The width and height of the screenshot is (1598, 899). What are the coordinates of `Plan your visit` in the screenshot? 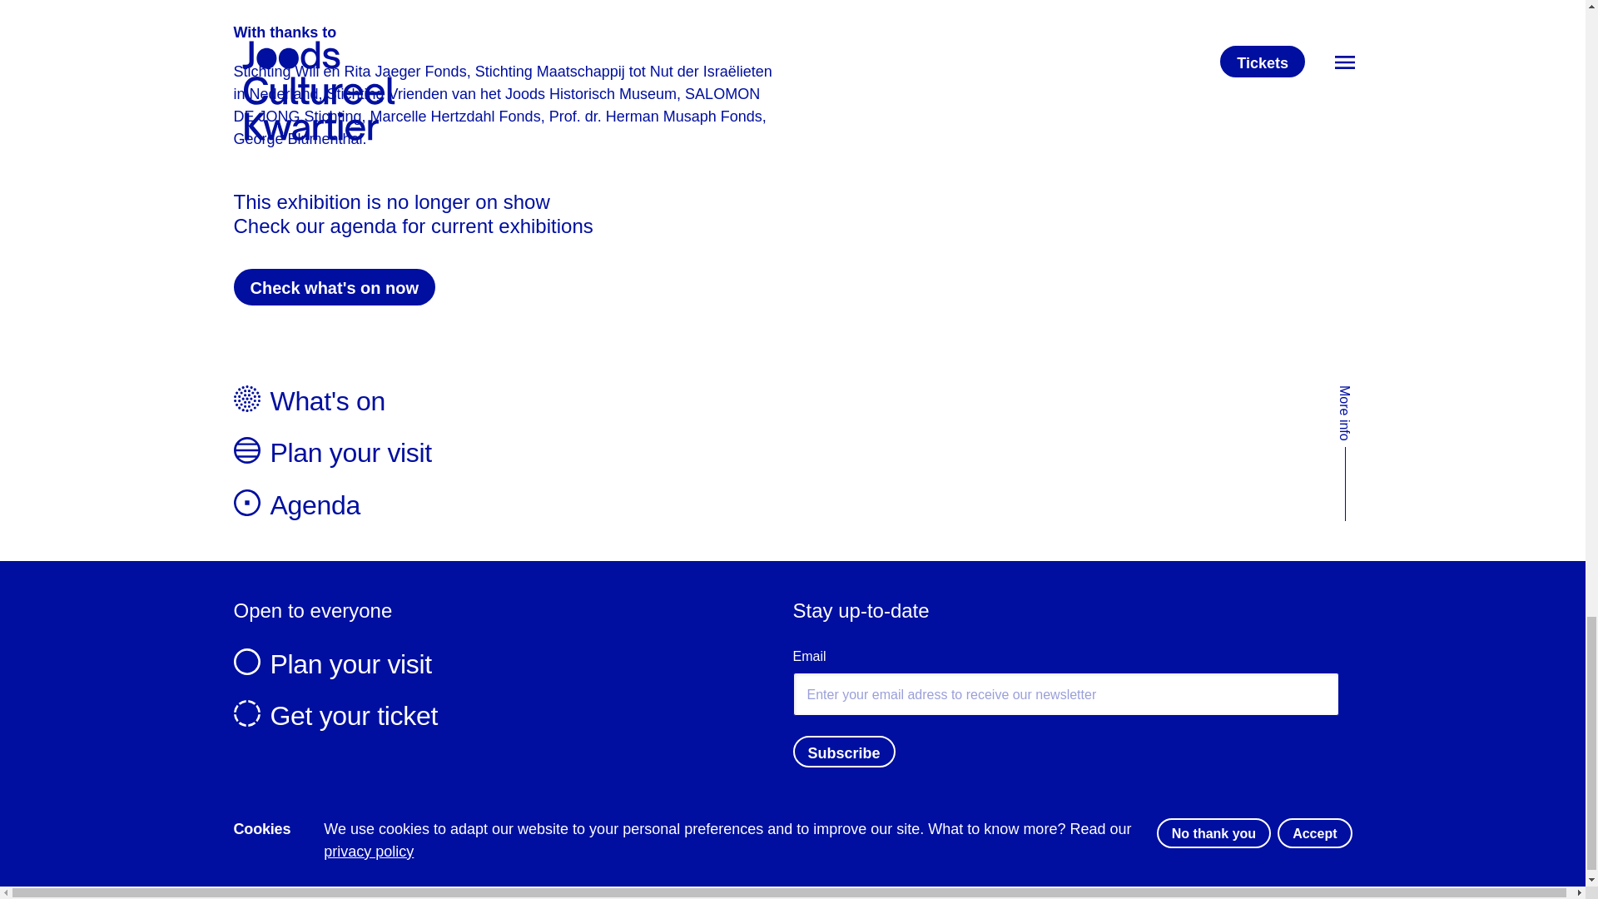 It's located at (513, 663).